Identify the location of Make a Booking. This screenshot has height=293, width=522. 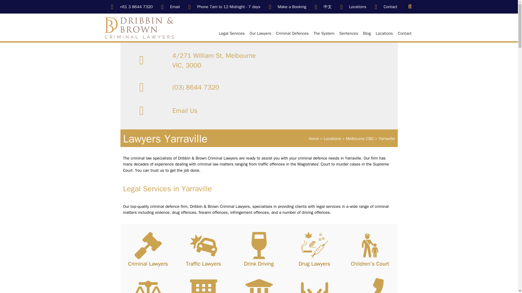
(286, 7).